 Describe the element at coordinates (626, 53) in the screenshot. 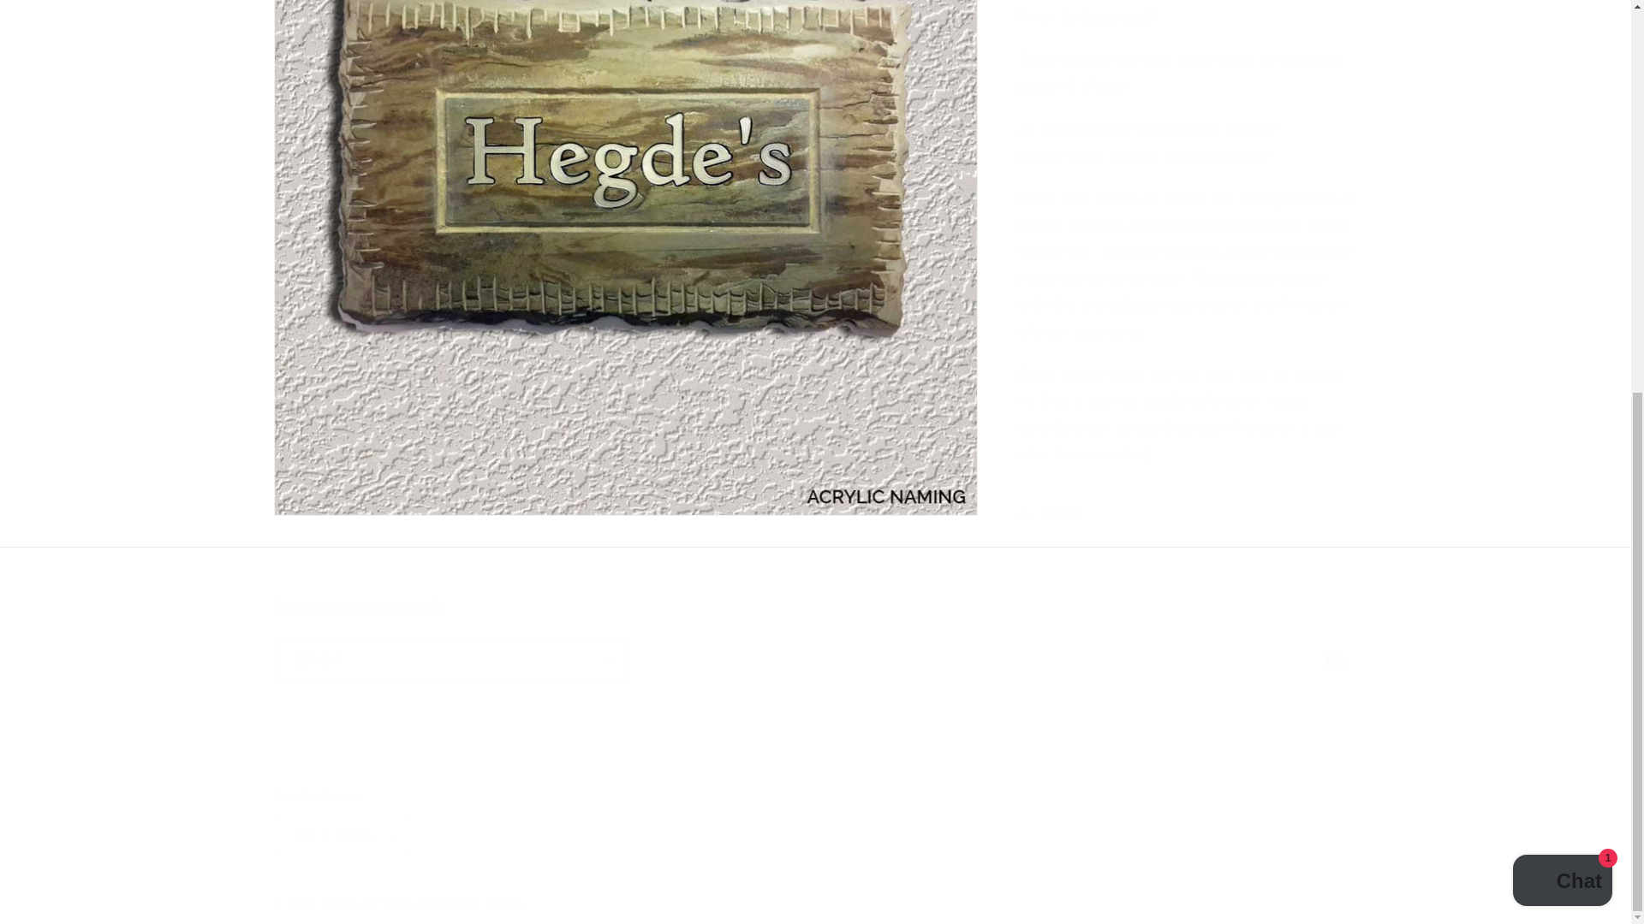

I see `Open media 1 in modal` at that location.